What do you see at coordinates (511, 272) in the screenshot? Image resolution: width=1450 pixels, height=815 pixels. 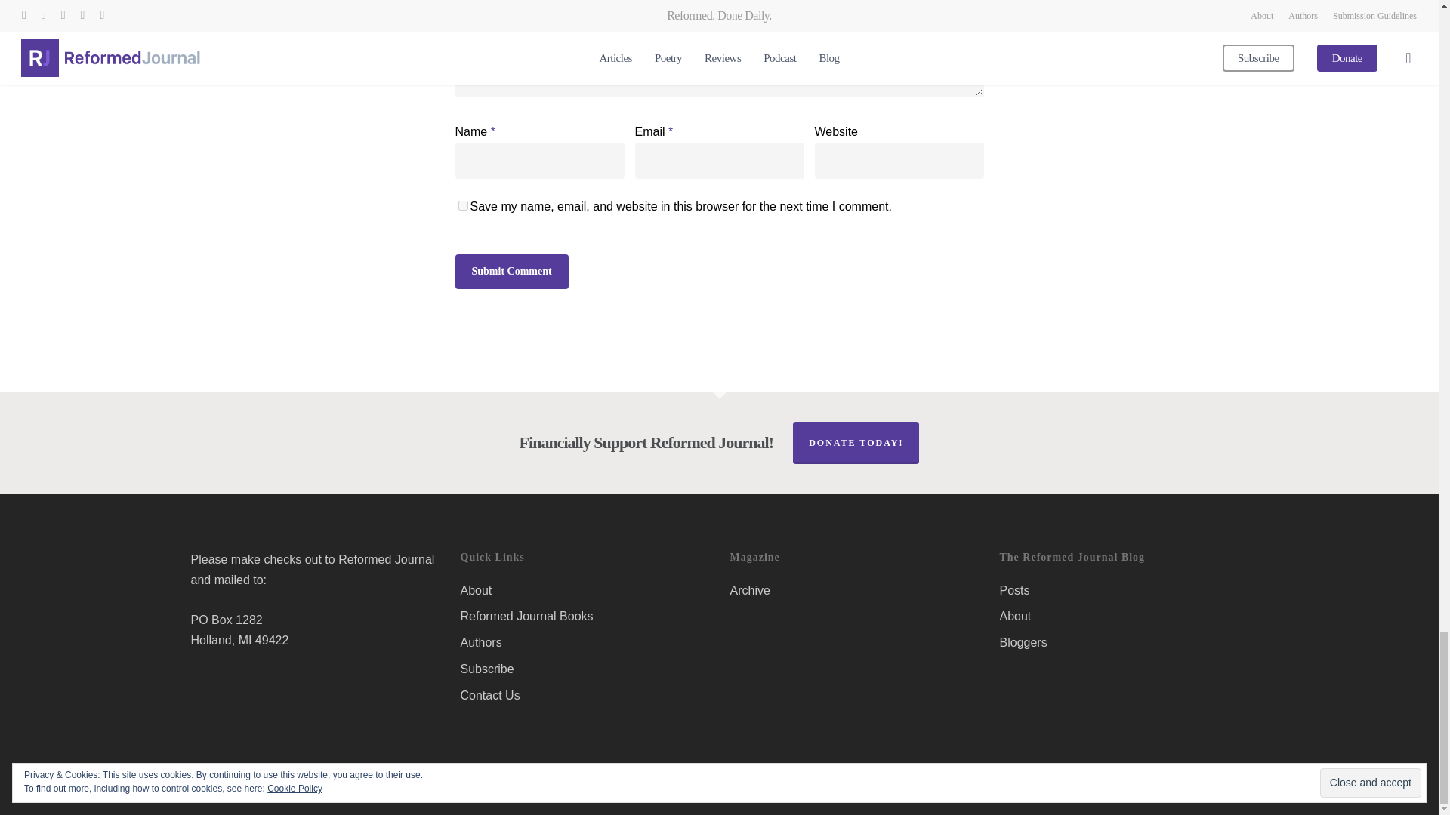 I see `Submit Comment` at bounding box center [511, 272].